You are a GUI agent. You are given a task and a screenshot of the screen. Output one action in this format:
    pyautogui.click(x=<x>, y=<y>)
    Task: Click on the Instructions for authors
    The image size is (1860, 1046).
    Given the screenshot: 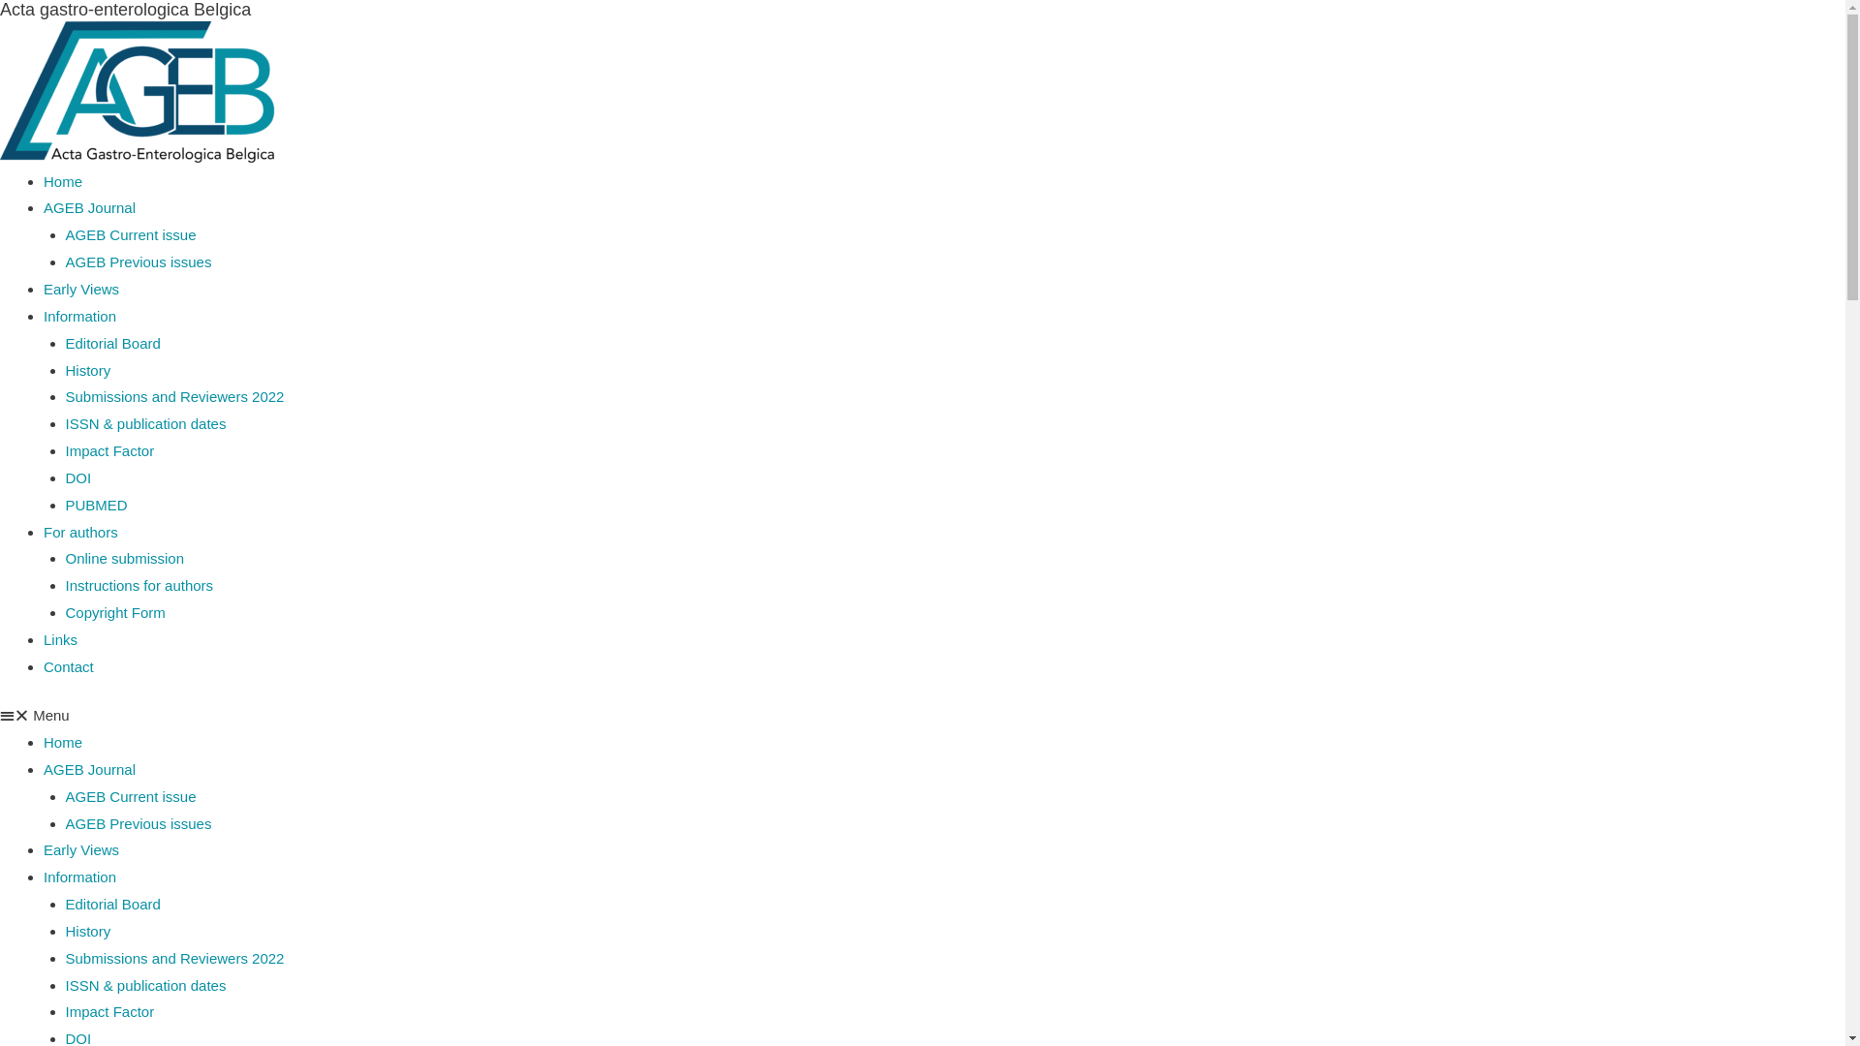 What is the action you would take?
    pyautogui.click(x=139, y=585)
    